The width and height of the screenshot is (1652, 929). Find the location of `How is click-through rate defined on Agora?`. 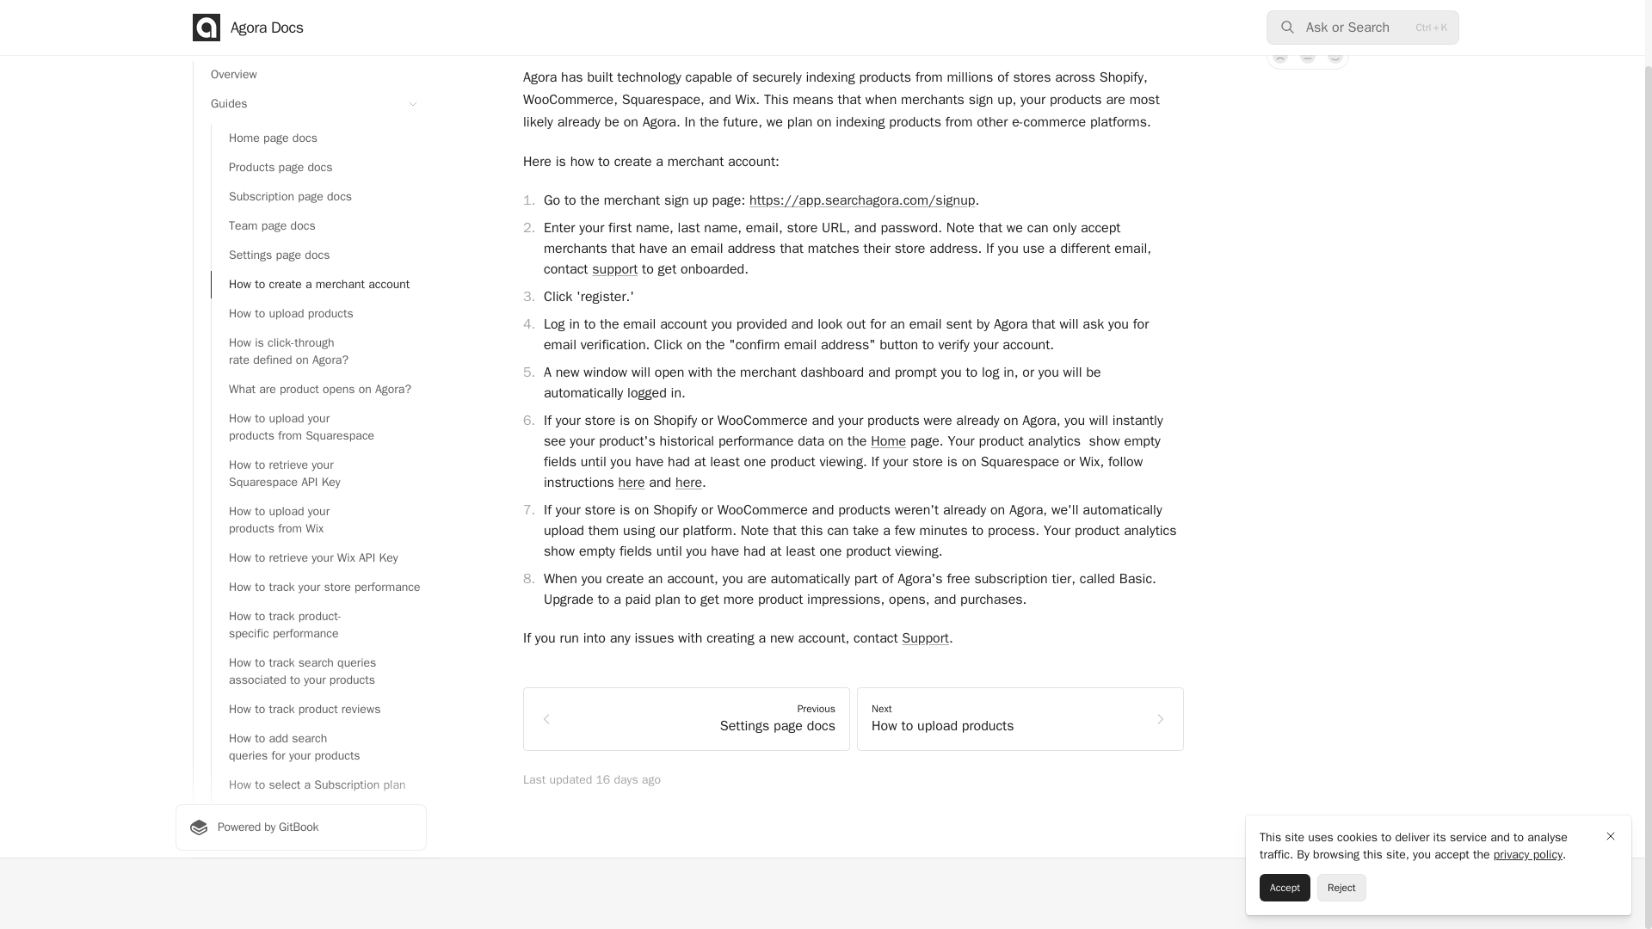

How is click-through rate defined on Agora? is located at coordinates (318, 352).